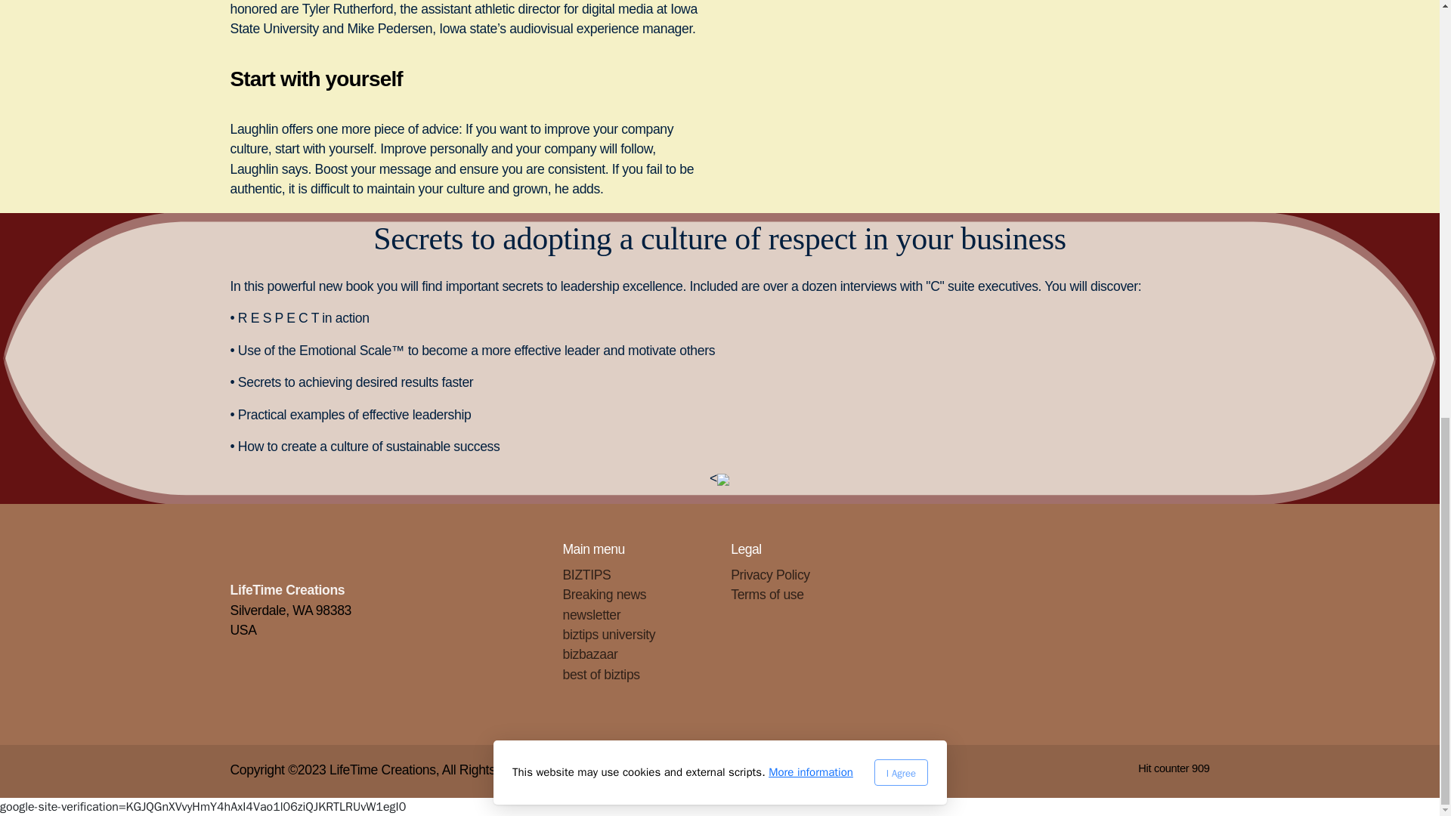 The height and width of the screenshot is (816, 1451). Describe the element at coordinates (601, 674) in the screenshot. I see `best of biztips` at that location.